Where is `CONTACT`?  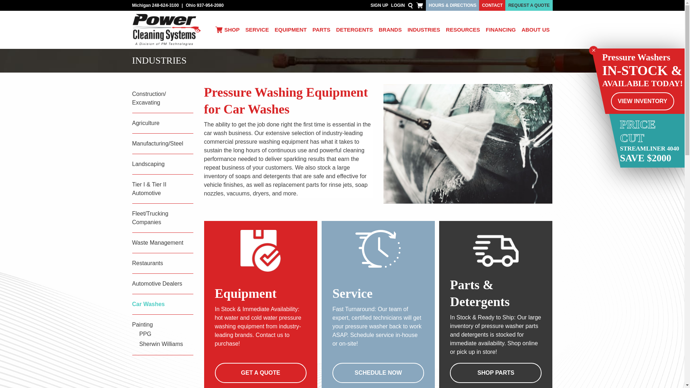 CONTACT is located at coordinates (492, 5).